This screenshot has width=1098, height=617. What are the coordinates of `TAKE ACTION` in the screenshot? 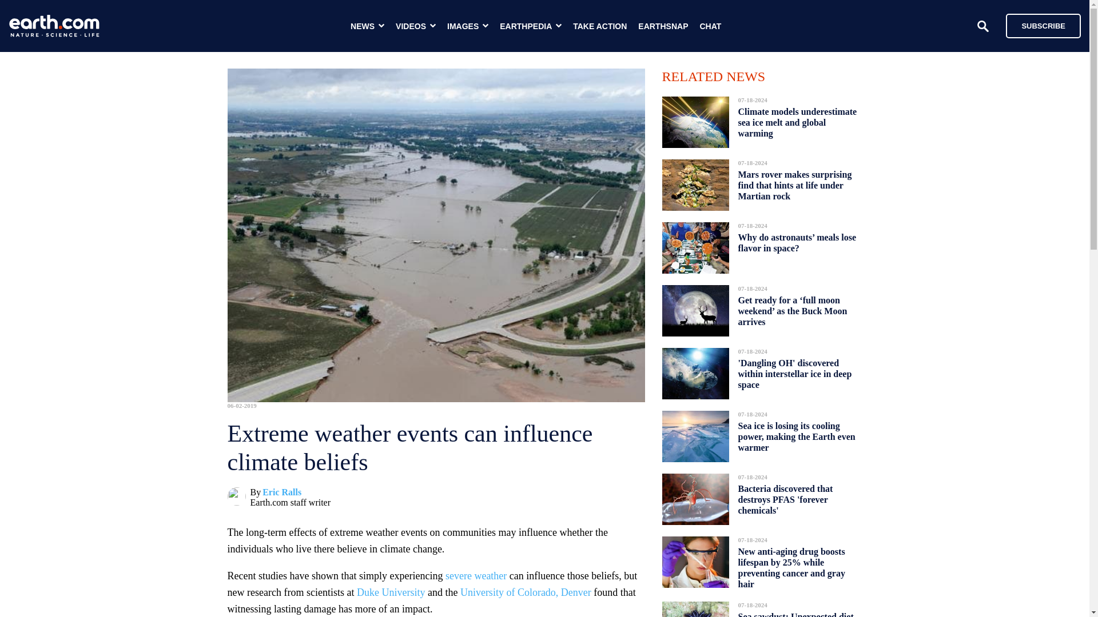 It's located at (600, 26).